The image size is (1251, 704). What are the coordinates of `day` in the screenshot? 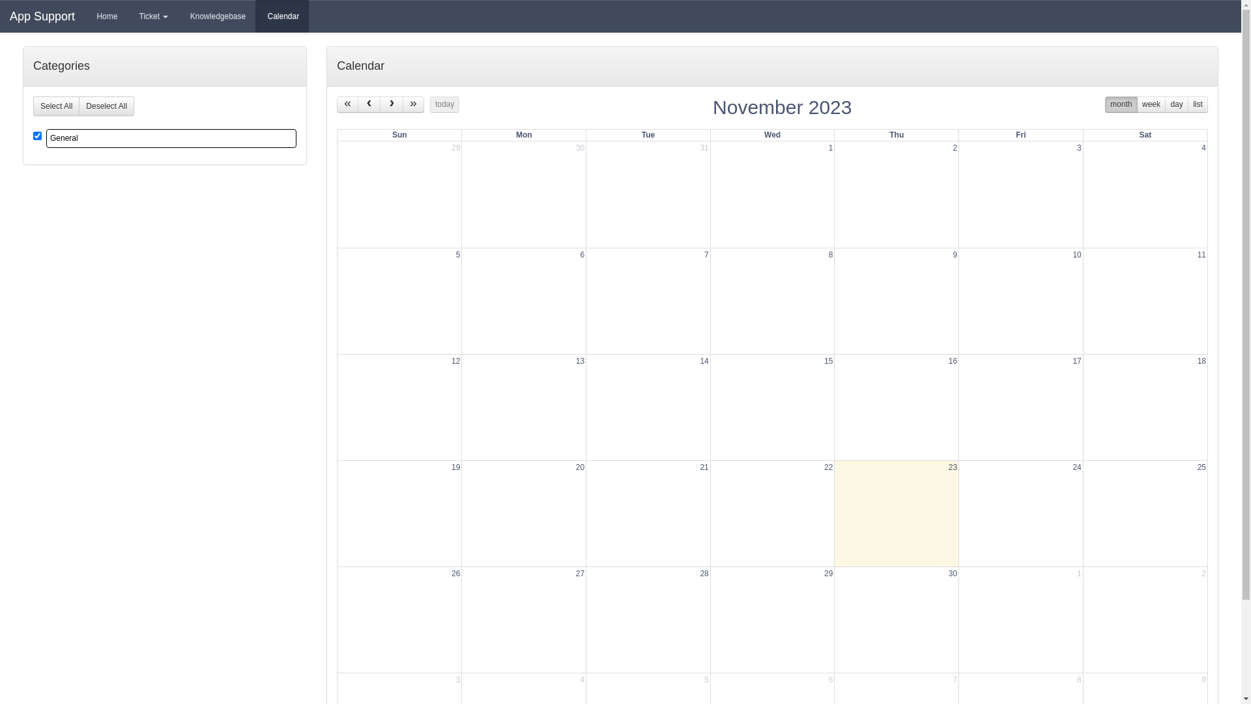 It's located at (1177, 104).